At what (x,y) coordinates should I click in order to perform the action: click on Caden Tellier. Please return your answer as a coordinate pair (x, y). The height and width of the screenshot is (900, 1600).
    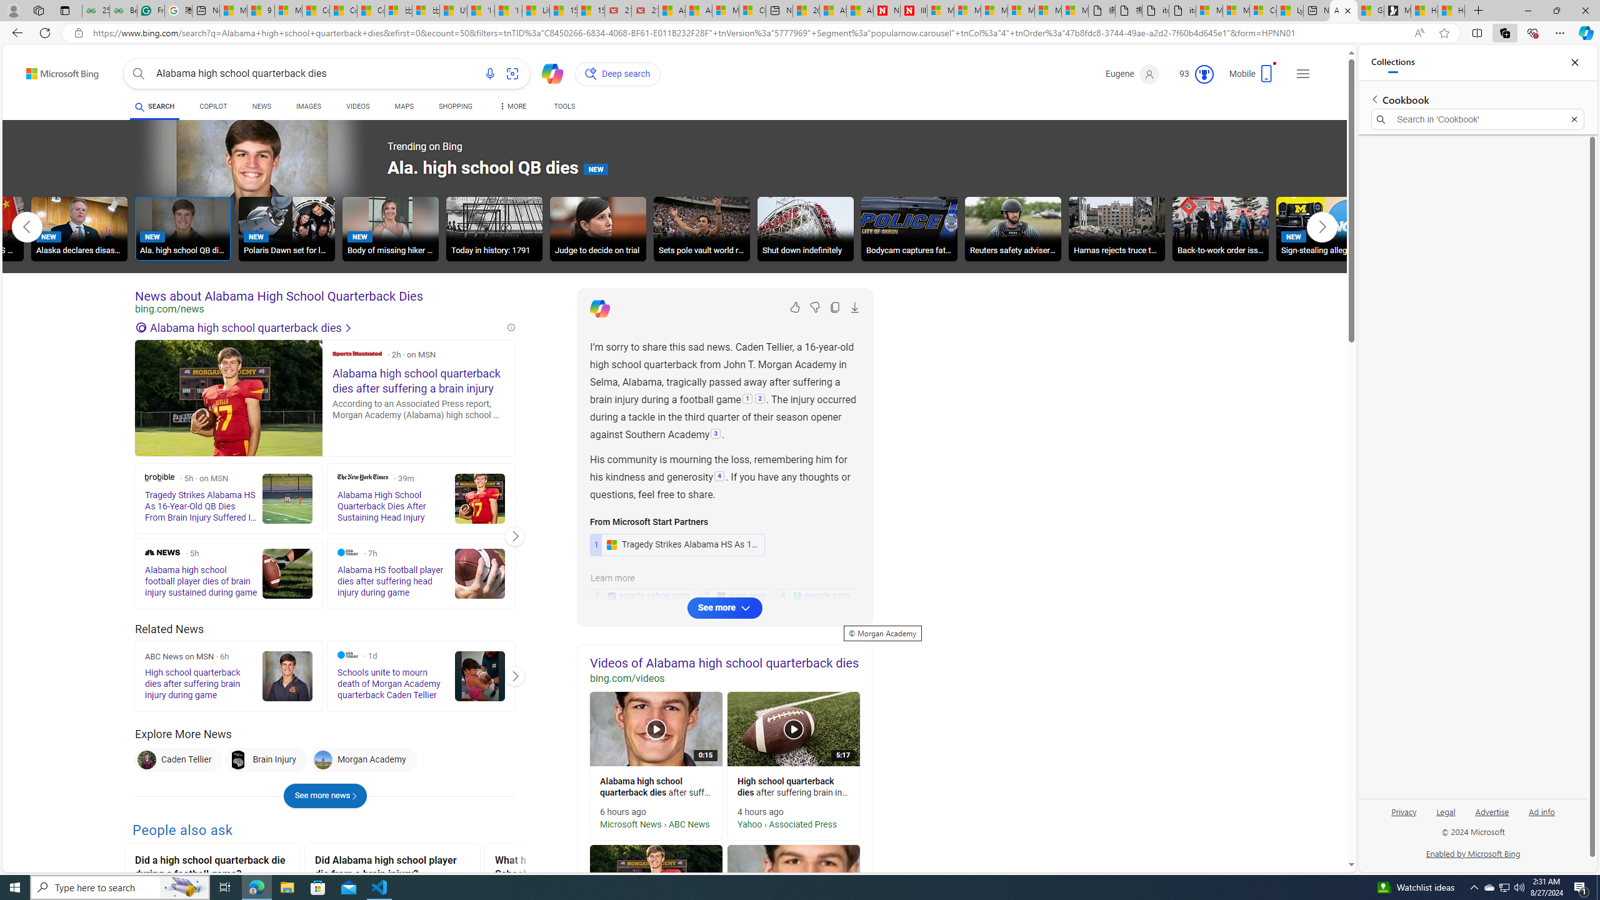
    Looking at the image, I should click on (147, 760).